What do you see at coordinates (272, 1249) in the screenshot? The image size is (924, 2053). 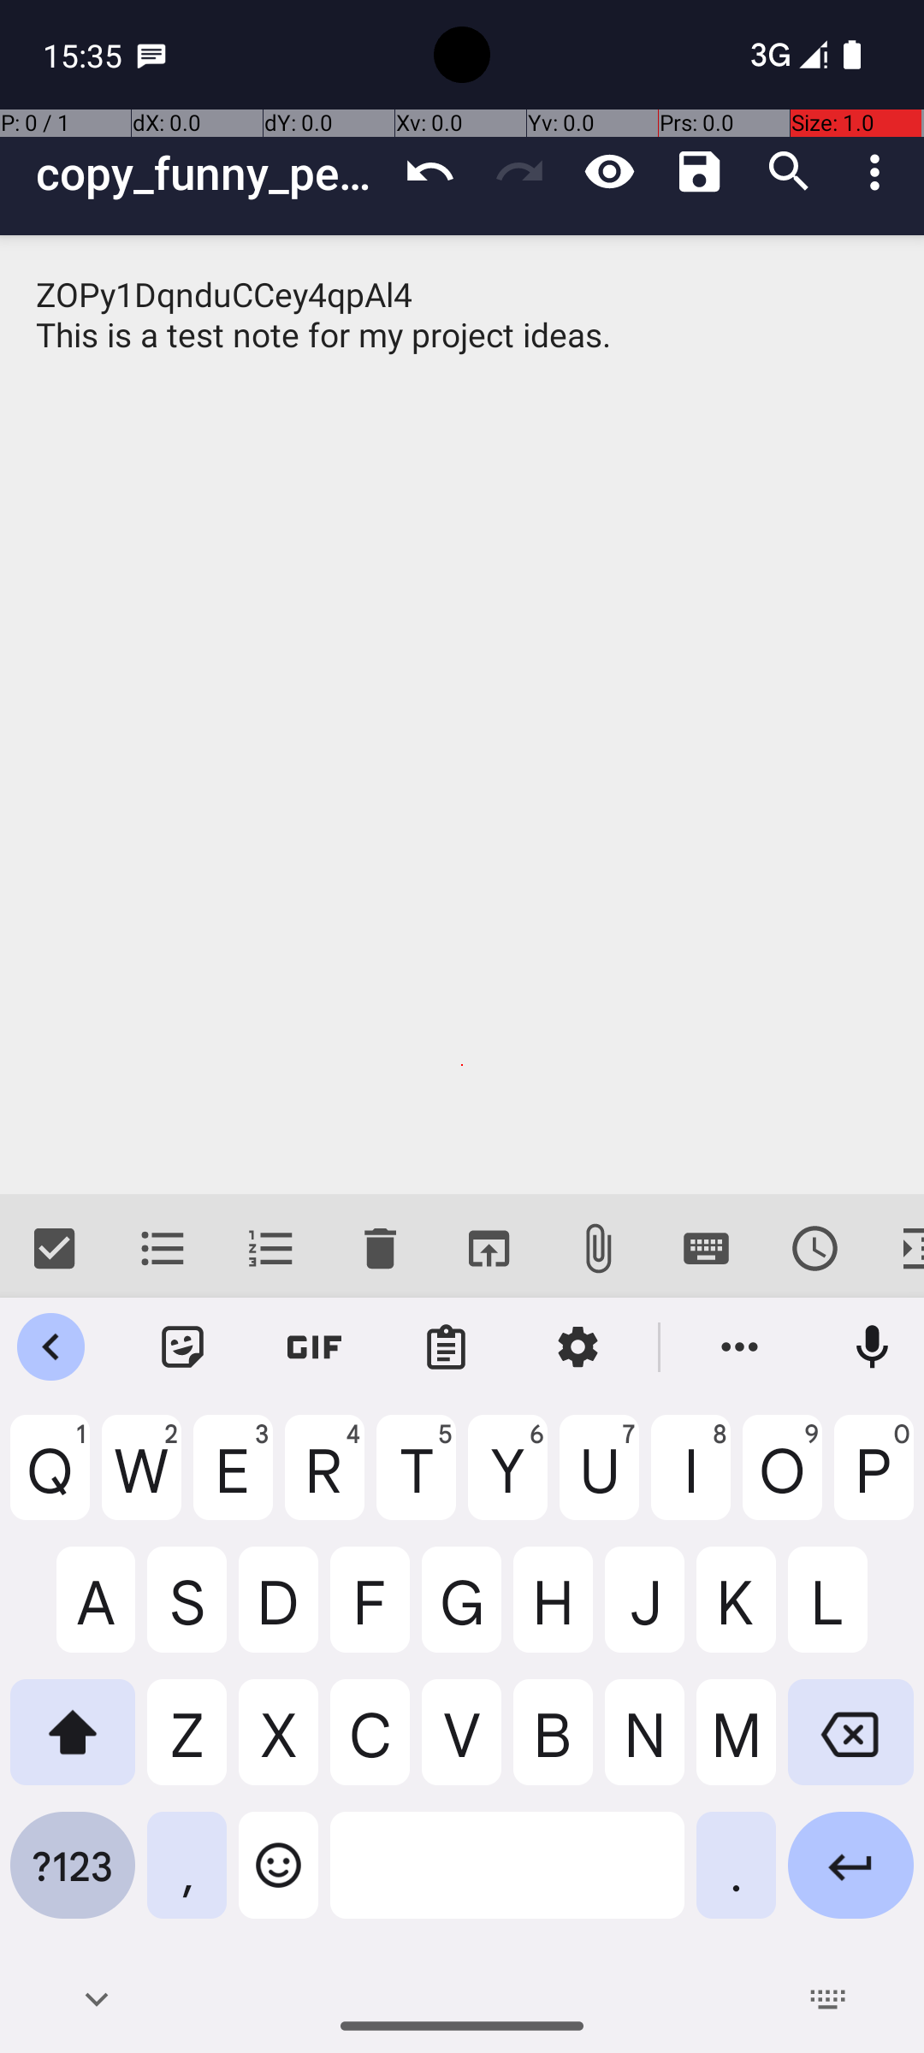 I see `Ordered list` at bounding box center [272, 1249].